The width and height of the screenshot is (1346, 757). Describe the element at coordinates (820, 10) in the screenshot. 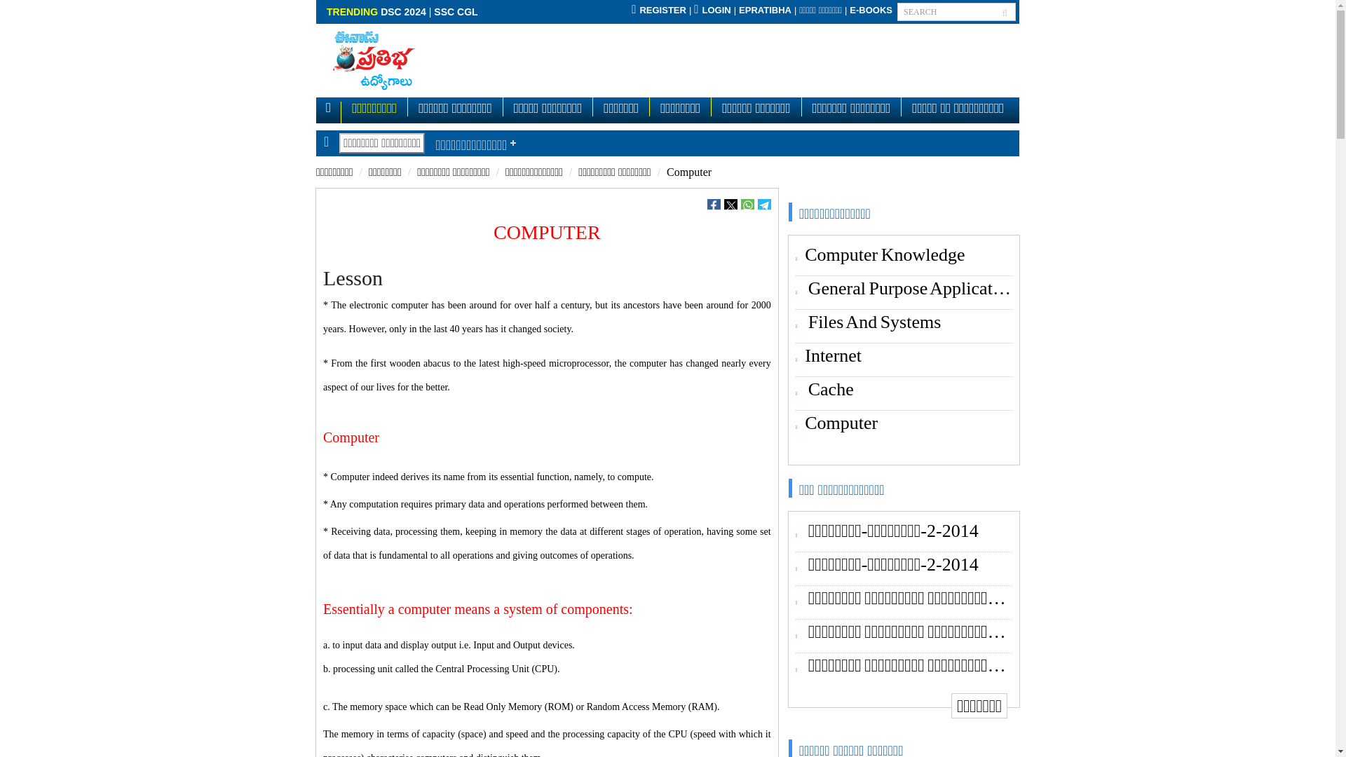

I see `eenadu varthalu` at that location.